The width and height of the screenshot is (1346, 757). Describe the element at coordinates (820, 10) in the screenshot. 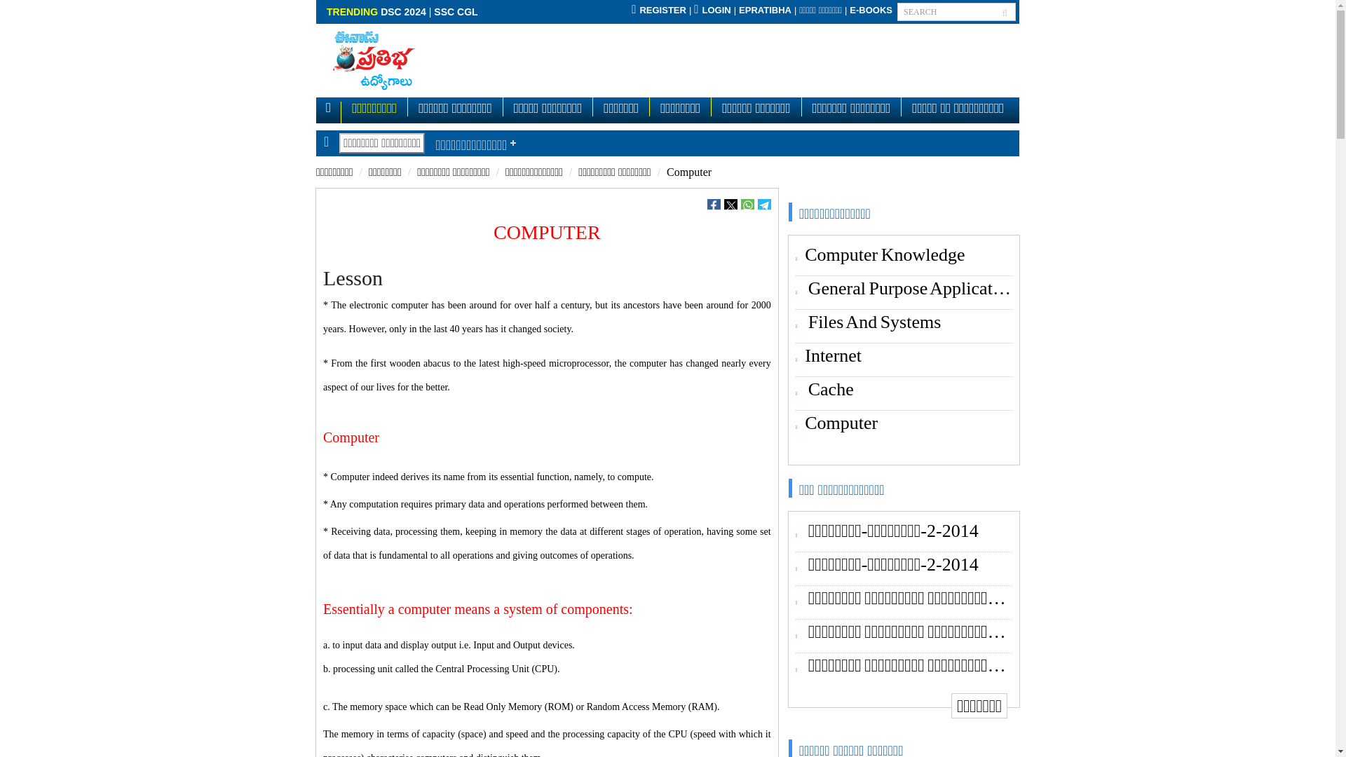

I see `eenadu varthalu` at that location.